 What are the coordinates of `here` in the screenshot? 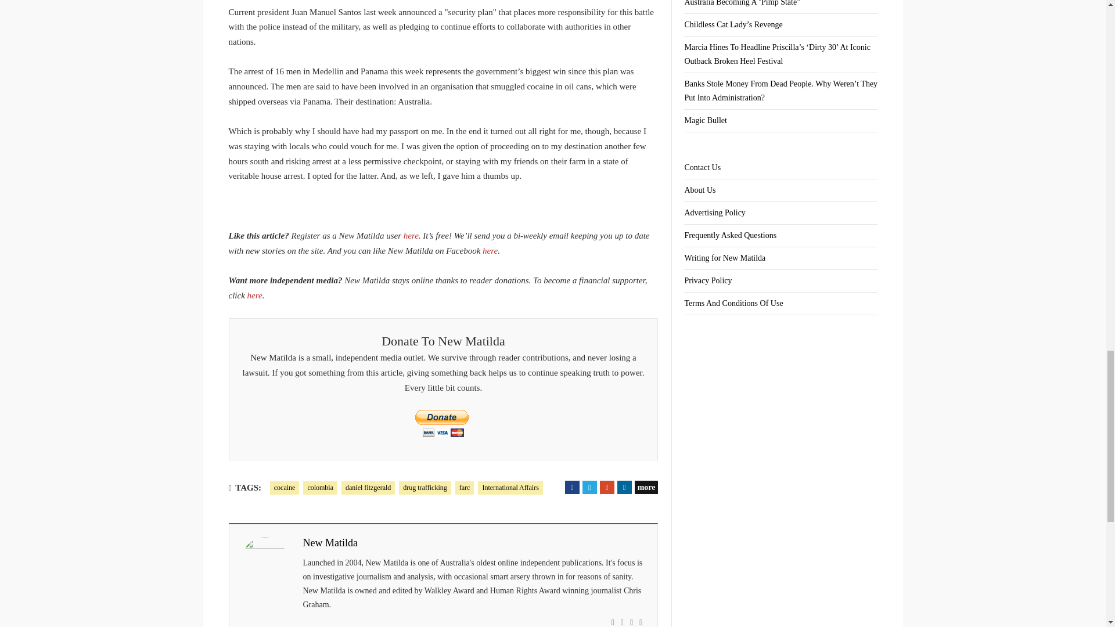 It's located at (411, 236).